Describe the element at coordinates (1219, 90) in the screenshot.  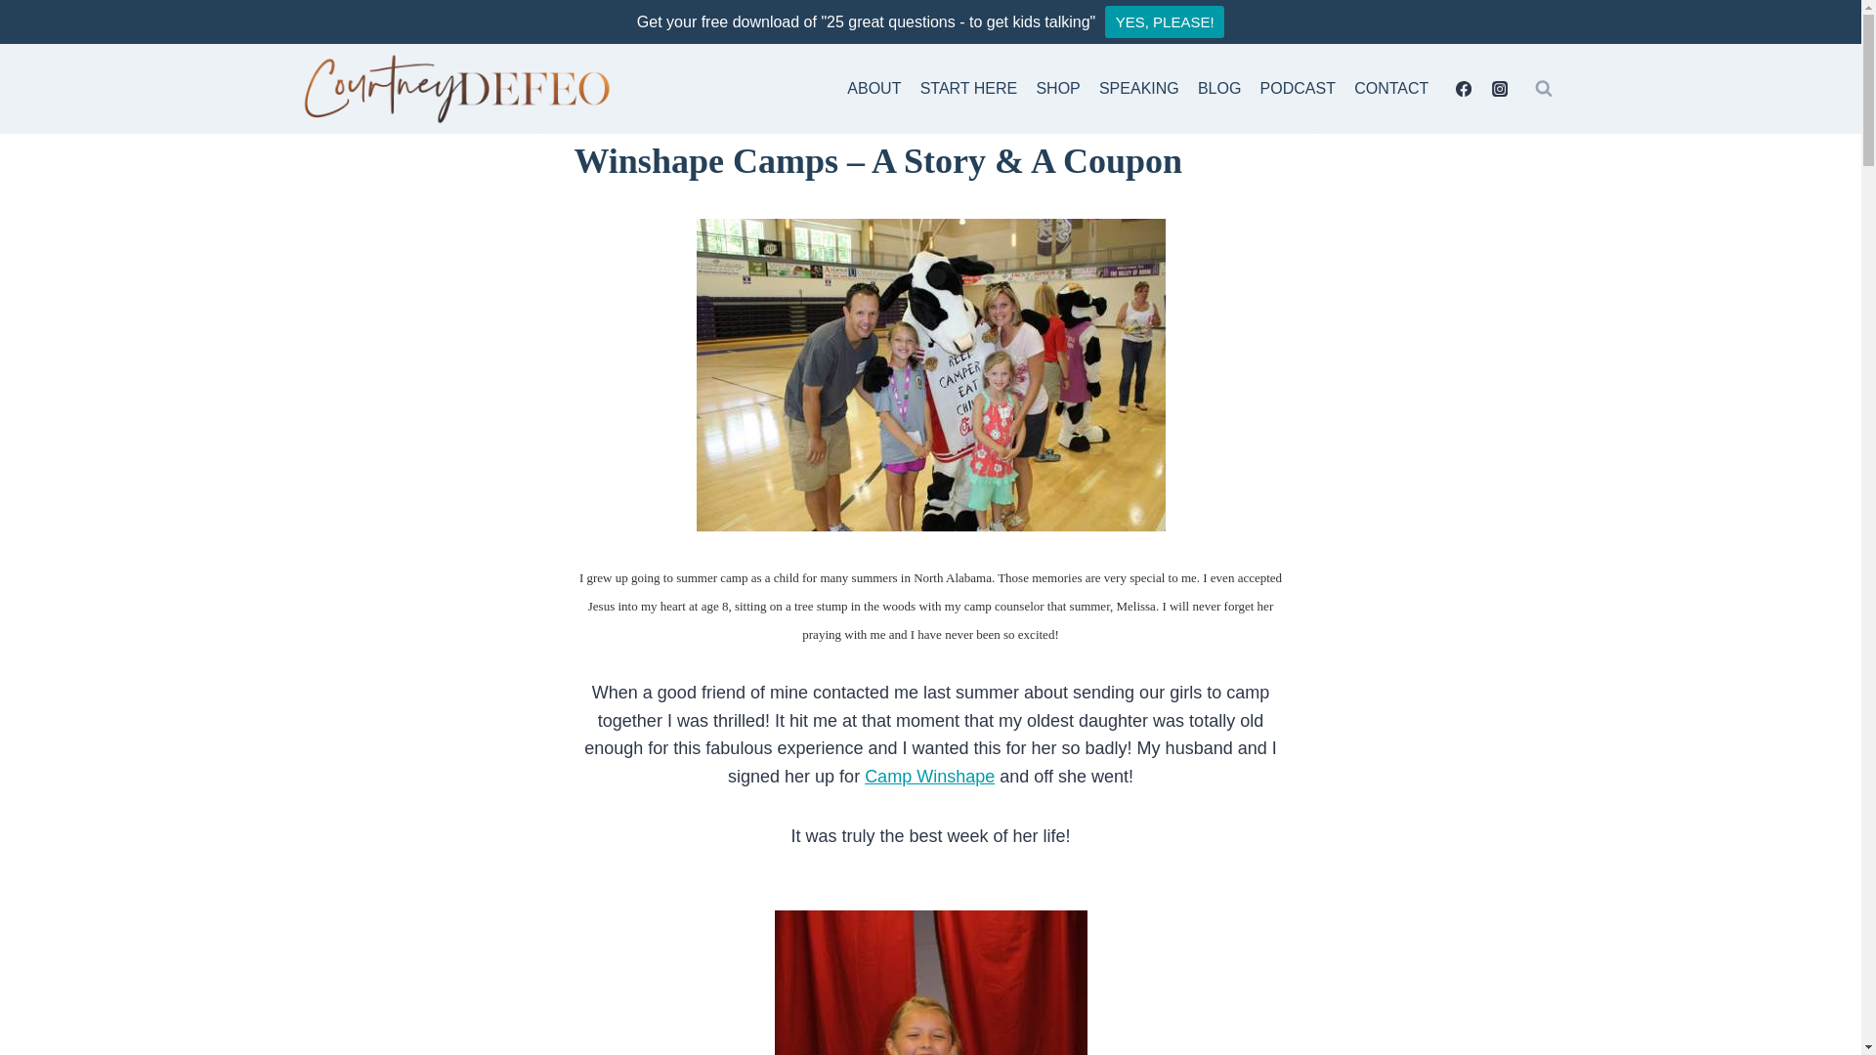
I see `BLOG` at that location.